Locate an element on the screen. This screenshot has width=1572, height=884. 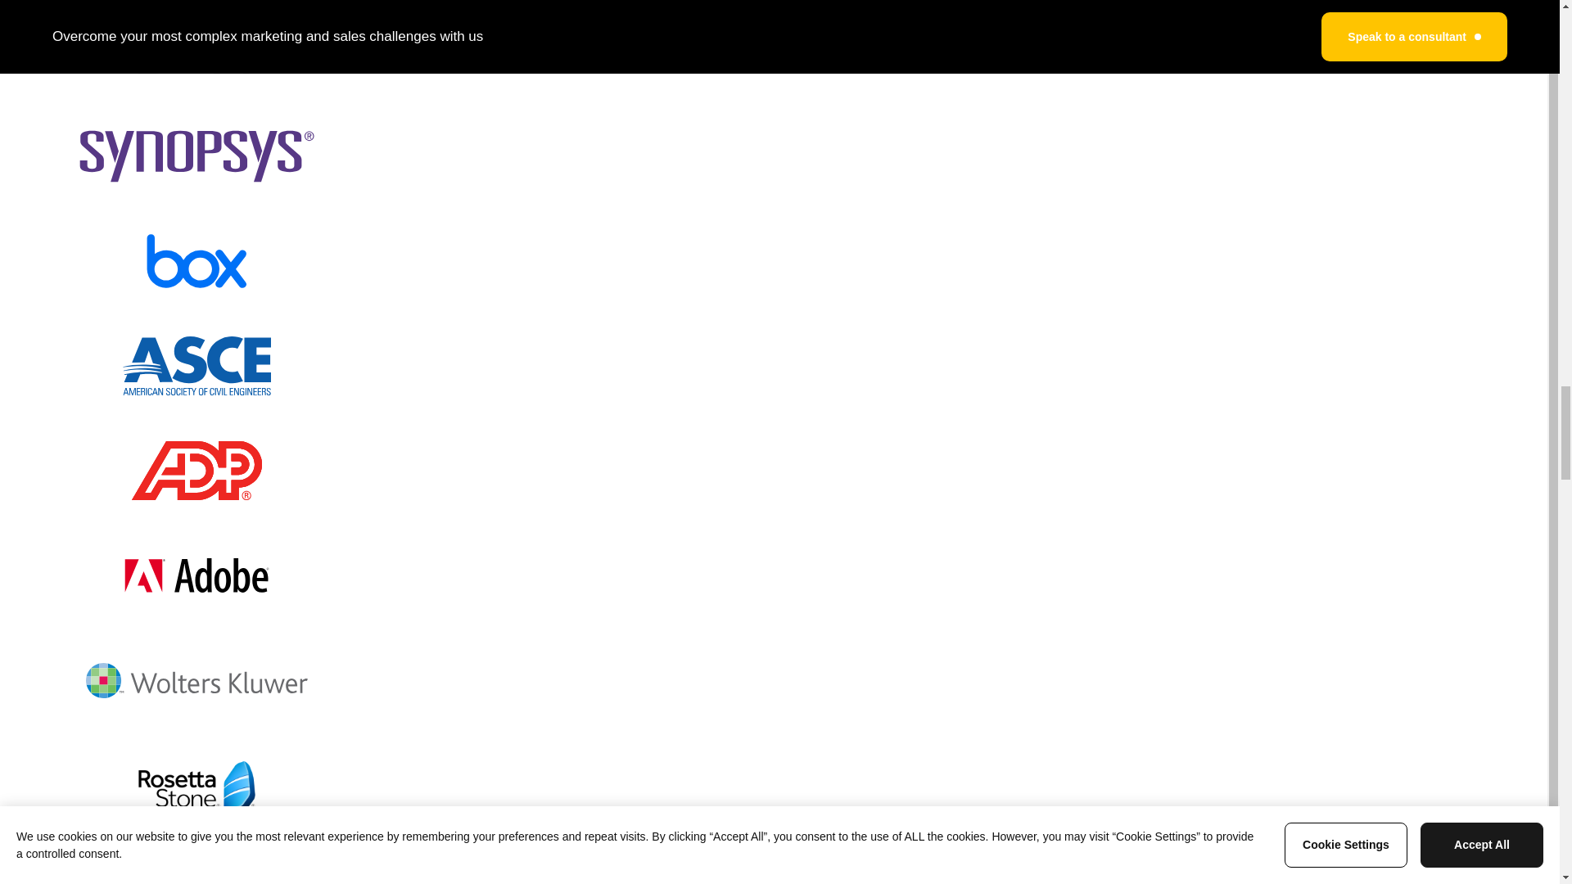
4 is located at coordinates (815, 861).